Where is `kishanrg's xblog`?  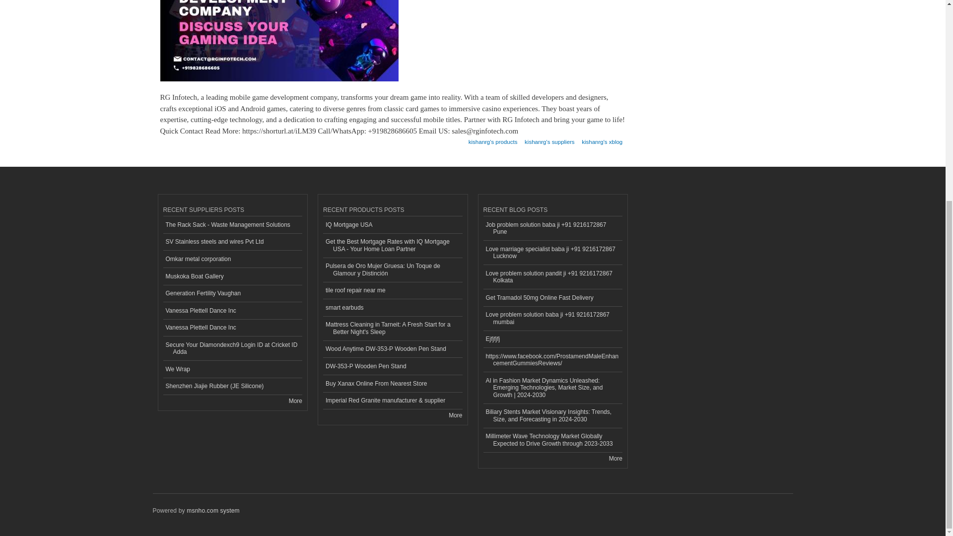
kishanrg's xblog is located at coordinates (602, 139).